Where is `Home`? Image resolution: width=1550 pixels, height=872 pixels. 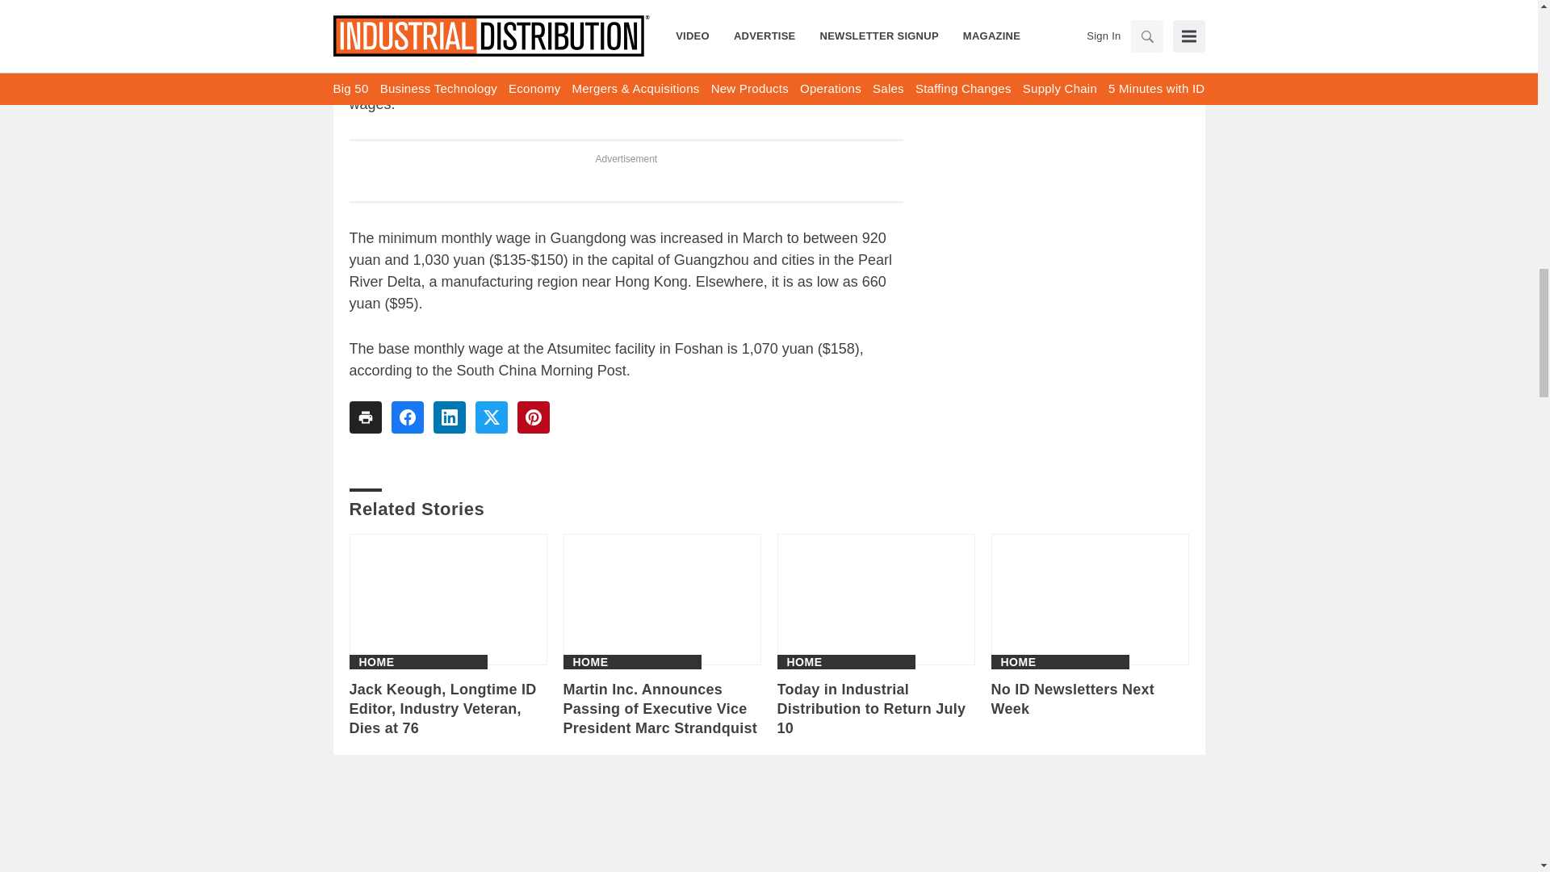
Home is located at coordinates (591, 662).